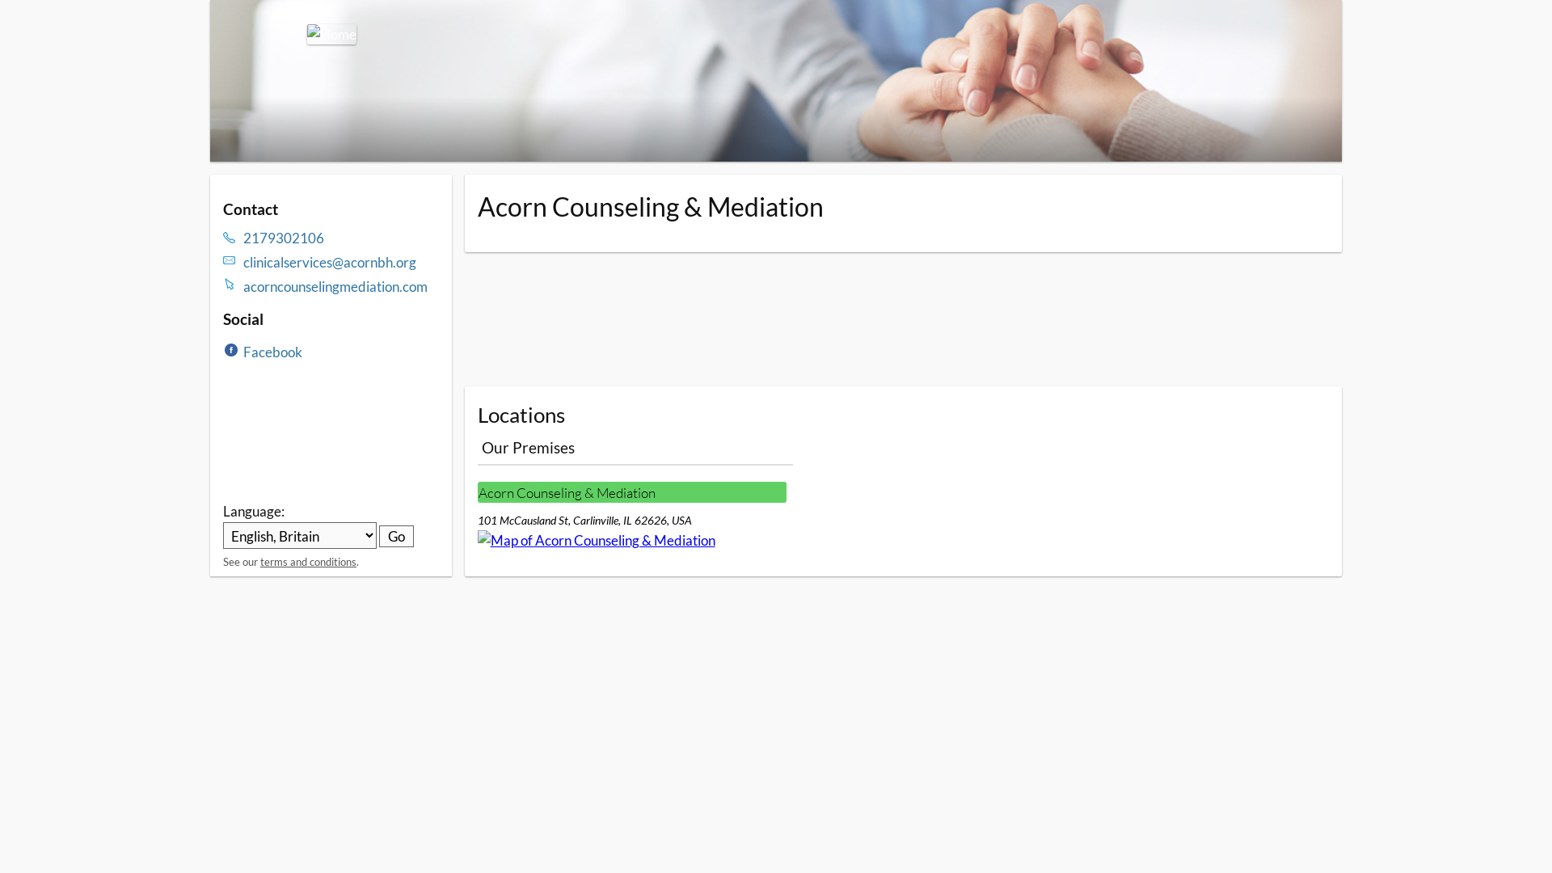  Describe the element at coordinates (903, 319) in the screenshot. I see `Booking widget` at that location.